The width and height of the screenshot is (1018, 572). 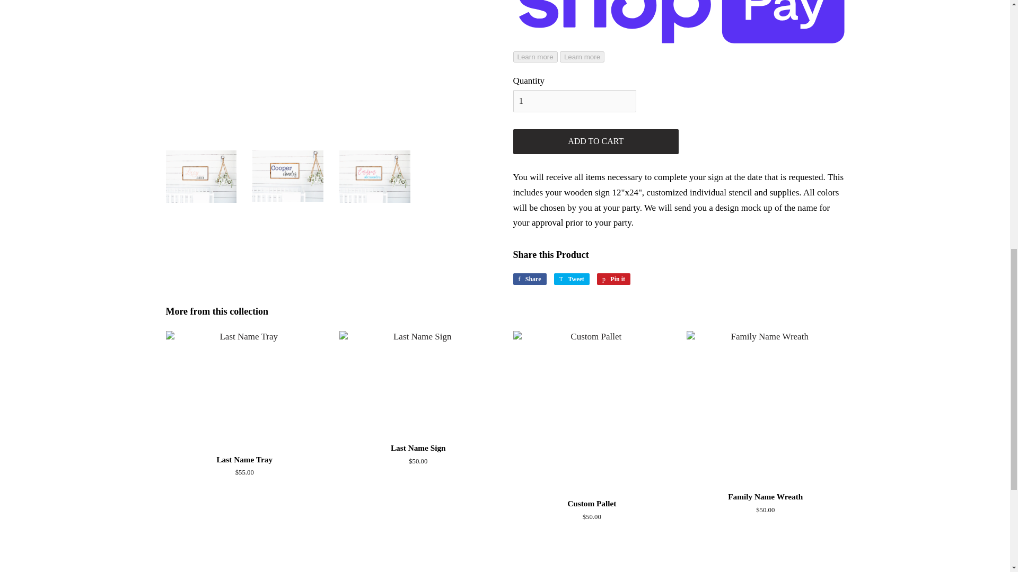 What do you see at coordinates (530, 279) in the screenshot?
I see `Share on Facebook` at bounding box center [530, 279].